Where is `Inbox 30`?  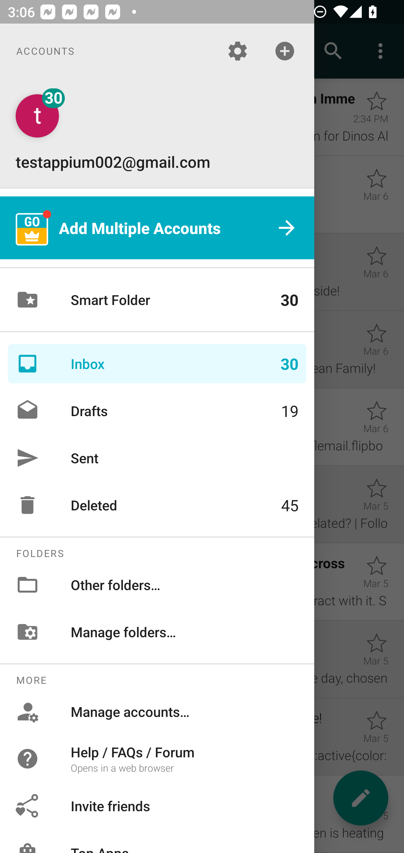
Inbox 30 is located at coordinates (157, 364).